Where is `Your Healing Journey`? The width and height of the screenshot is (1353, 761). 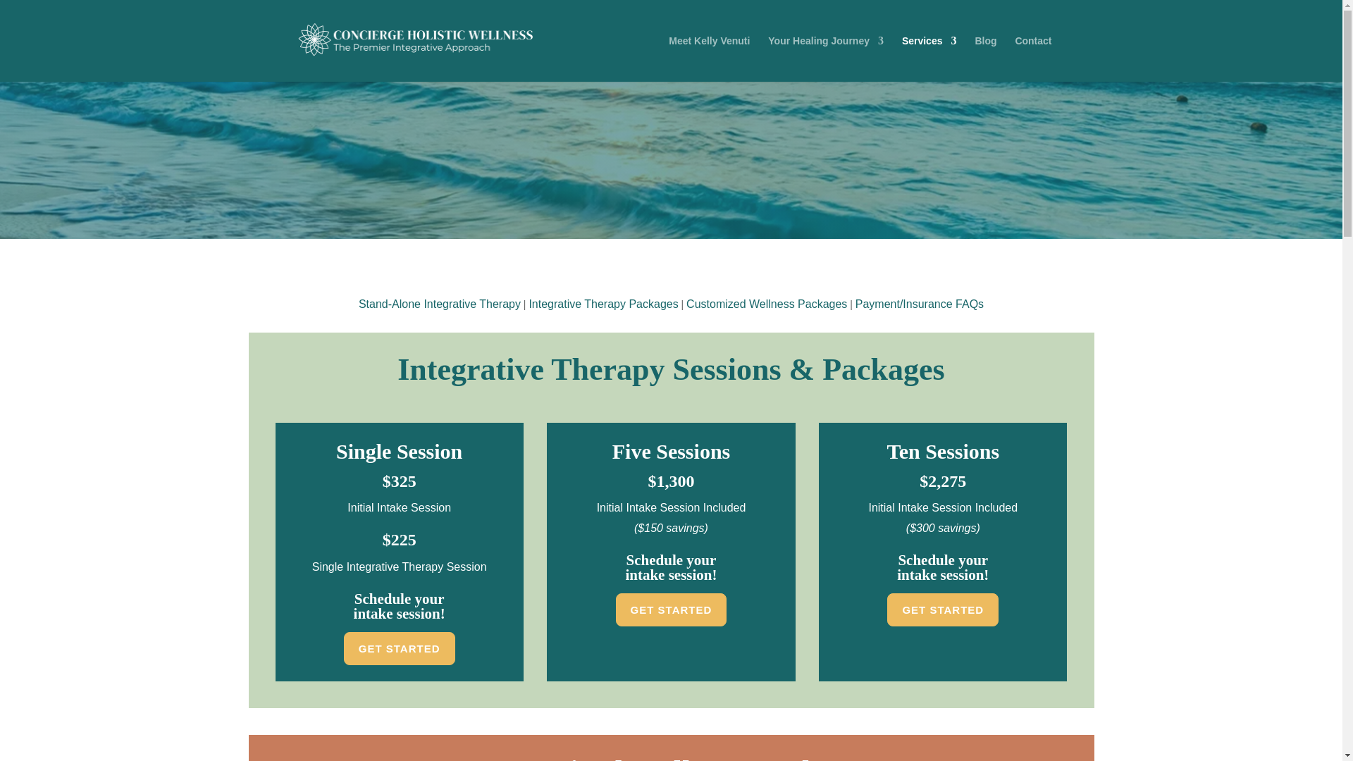 Your Healing Journey is located at coordinates (826, 58).